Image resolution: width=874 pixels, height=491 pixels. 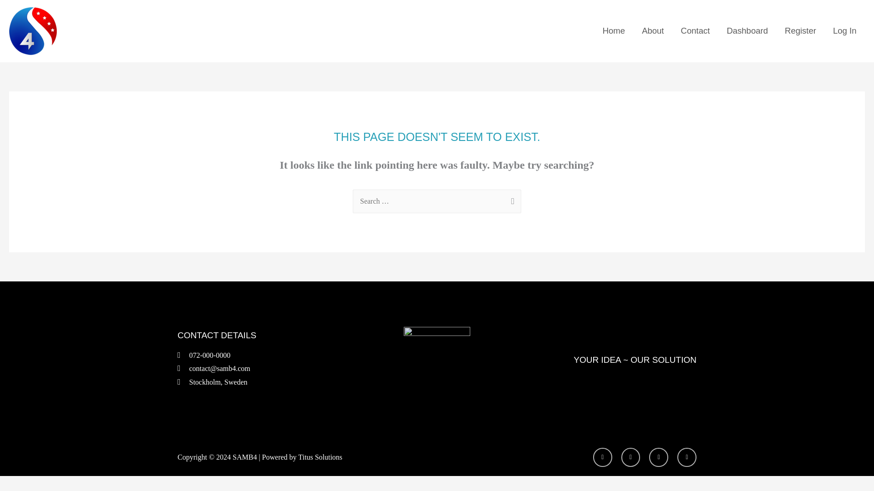 What do you see at coordinates (264, 382) in the screenshot?
I see `Stockholm, Sweden` at bounding box center [264, 382].